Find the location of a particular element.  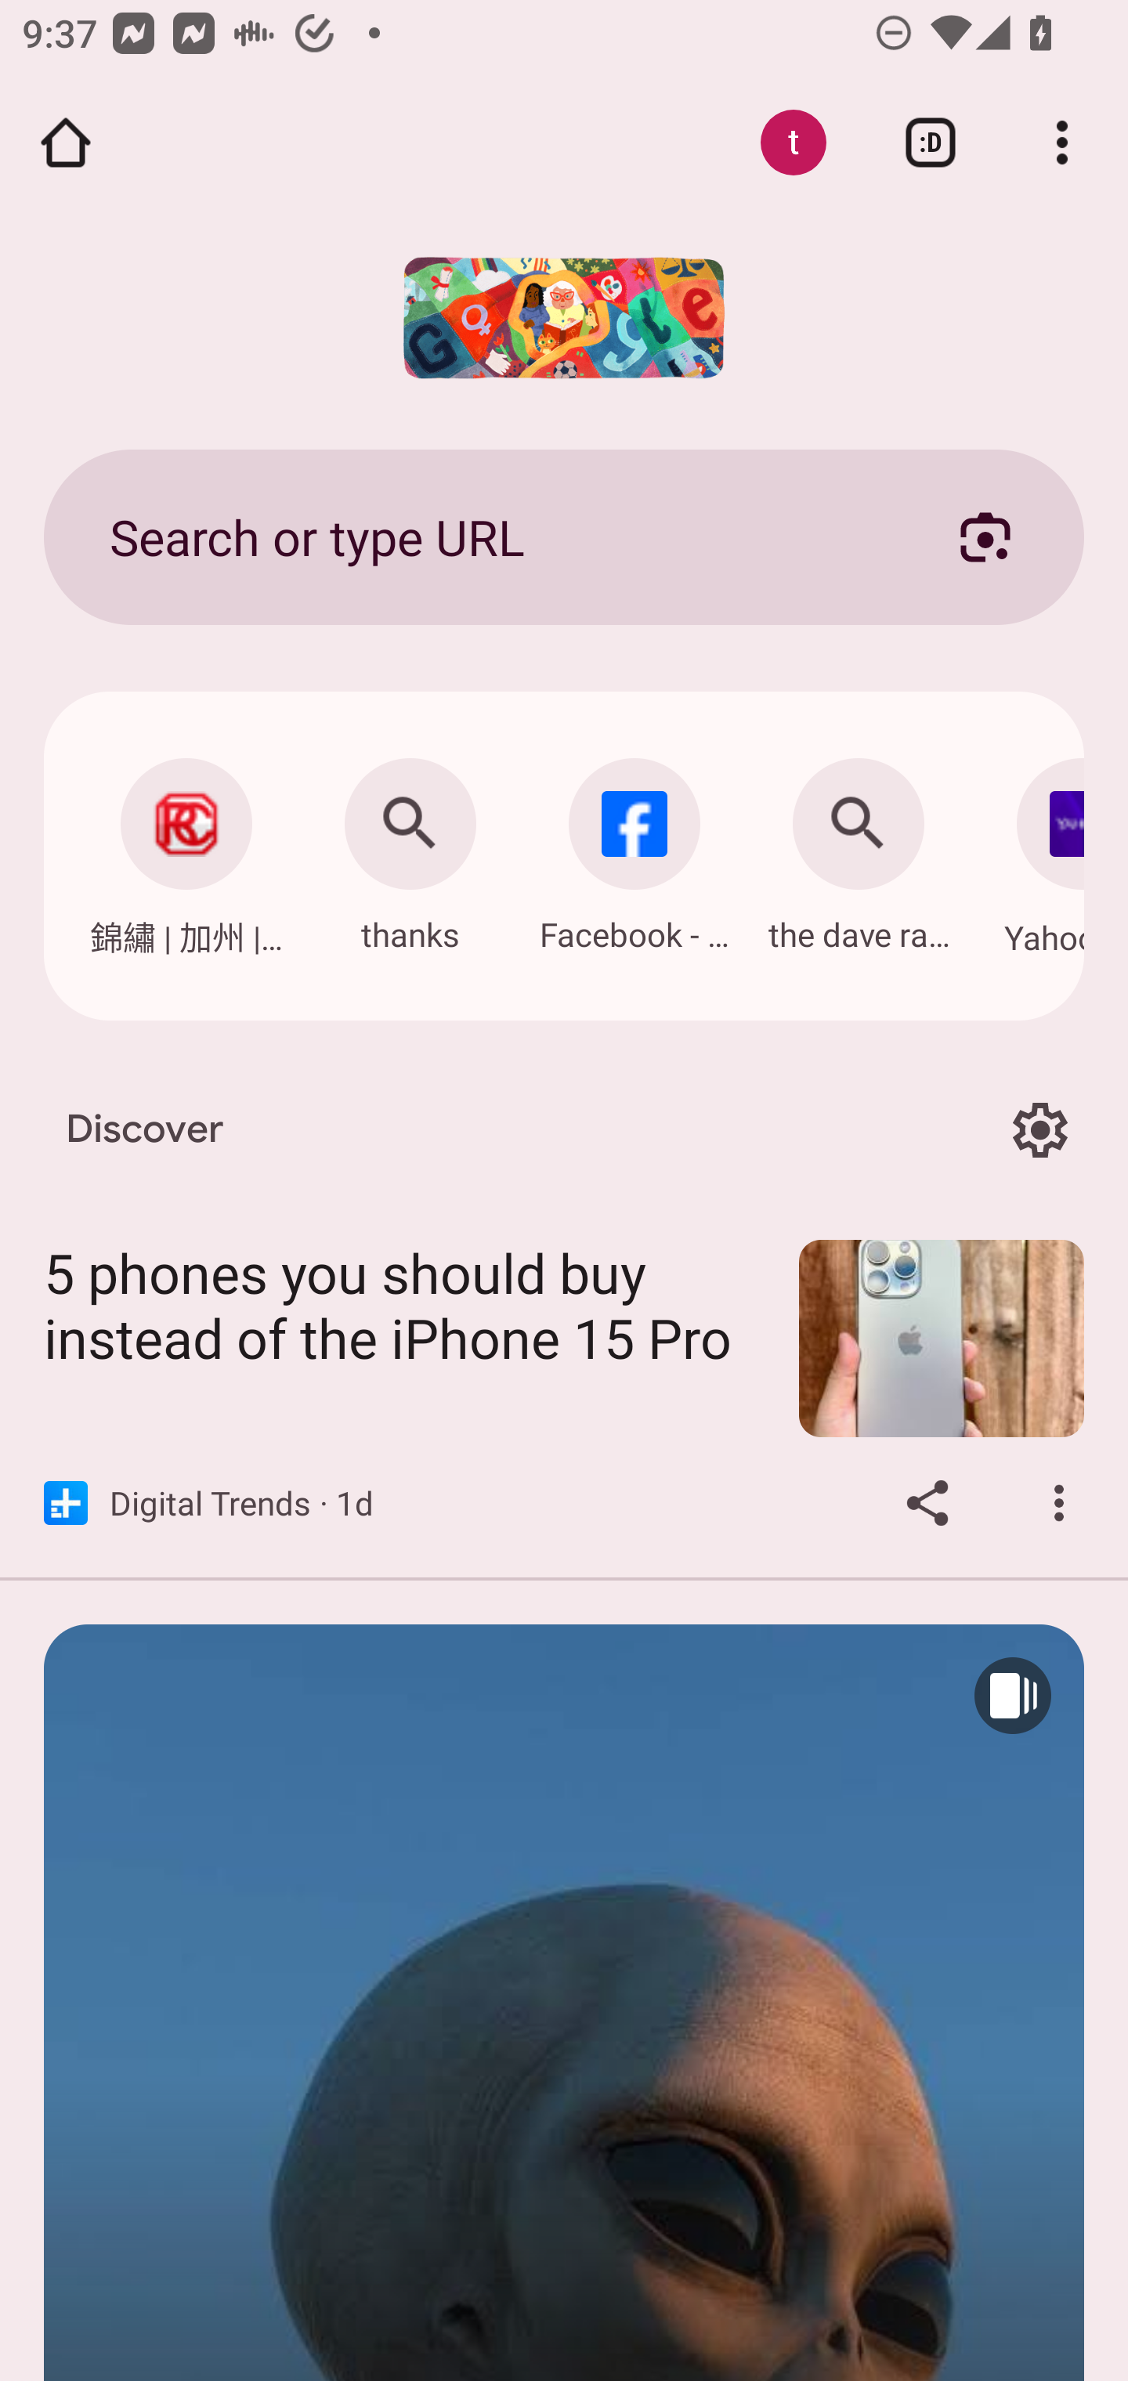

Google doodle: 2024 年国际妇女节 is located at coordinates (564, 318).